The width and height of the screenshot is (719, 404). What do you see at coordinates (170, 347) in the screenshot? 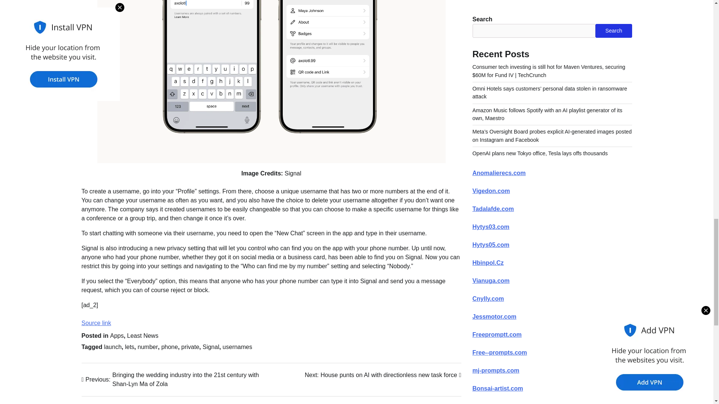
I see `phone` at bounding box center [170, 347].